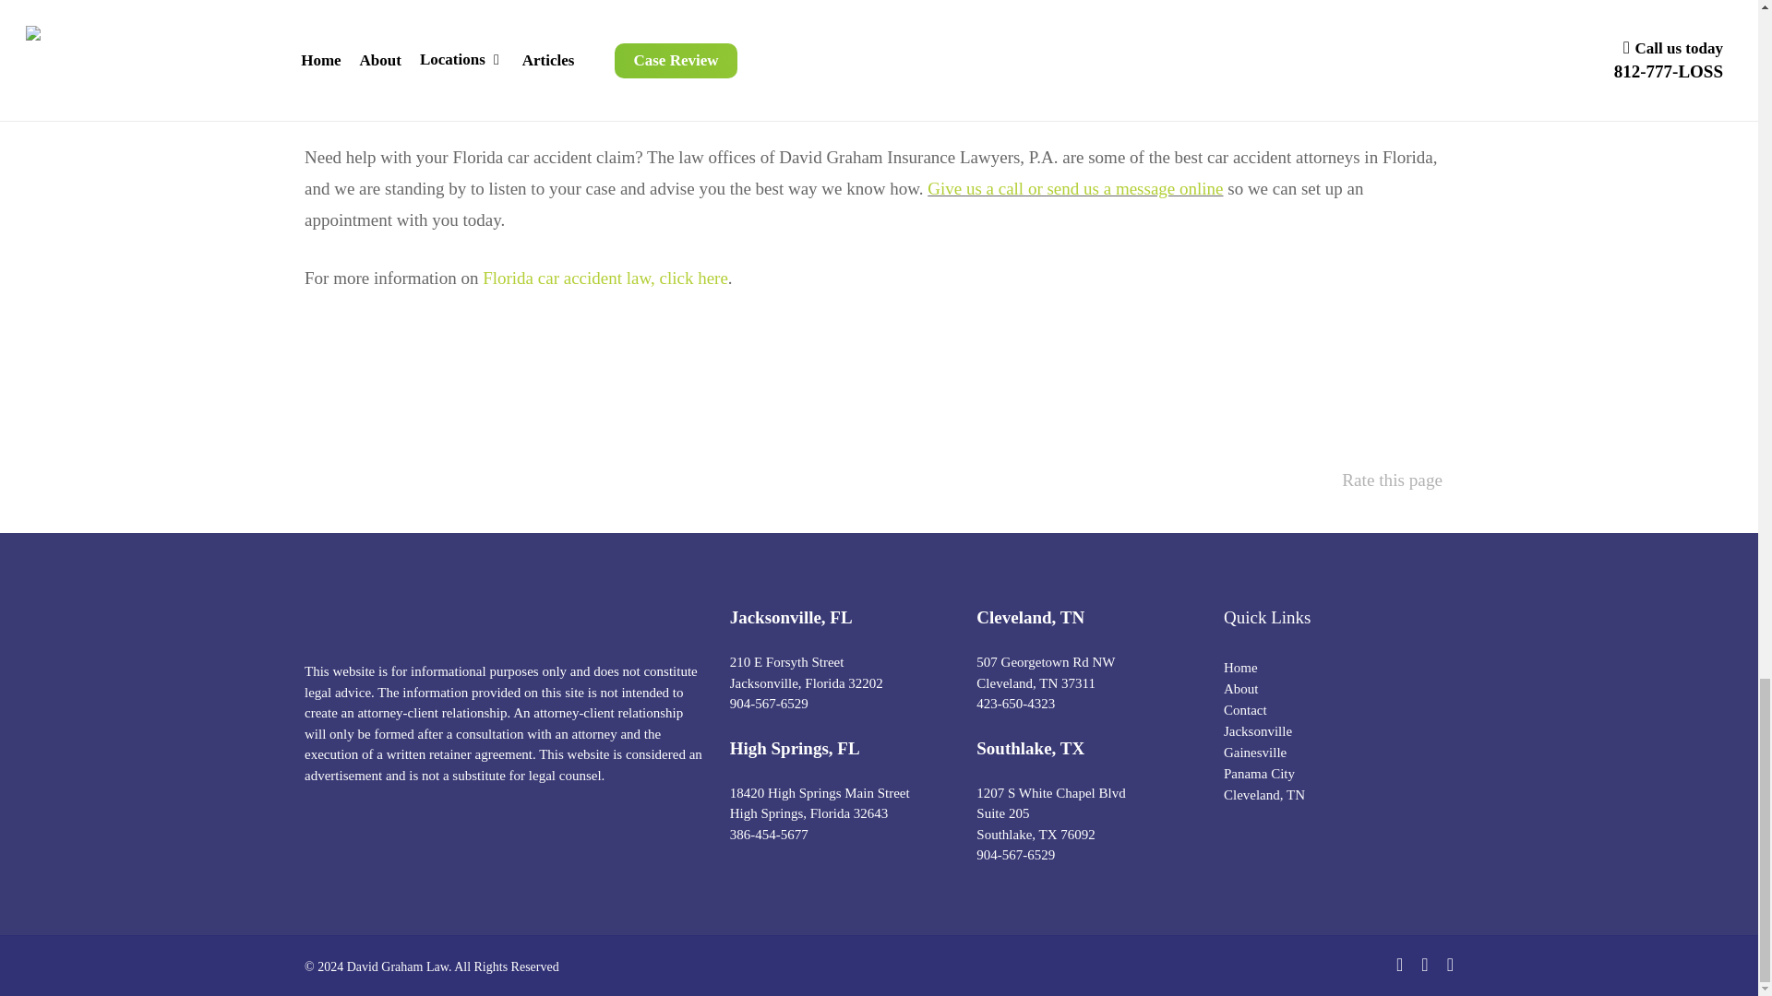 This screenshot has height=996, width=1772. I want to click on Jacksonville, so click(1335, 732).